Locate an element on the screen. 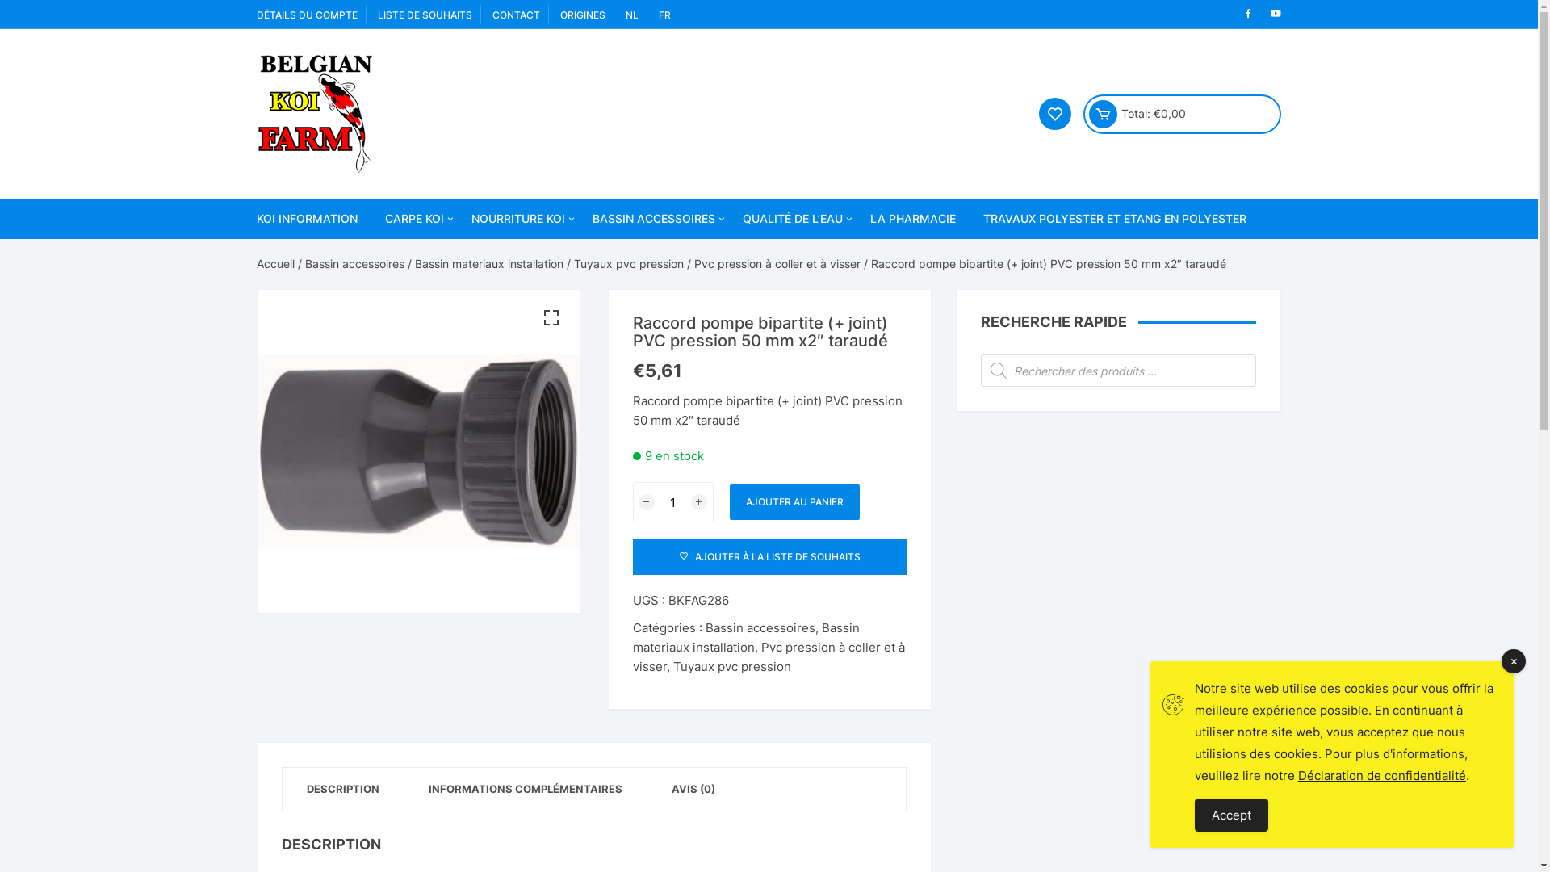  Lampes UV-C T5 is located at coordinates (1084, 756).